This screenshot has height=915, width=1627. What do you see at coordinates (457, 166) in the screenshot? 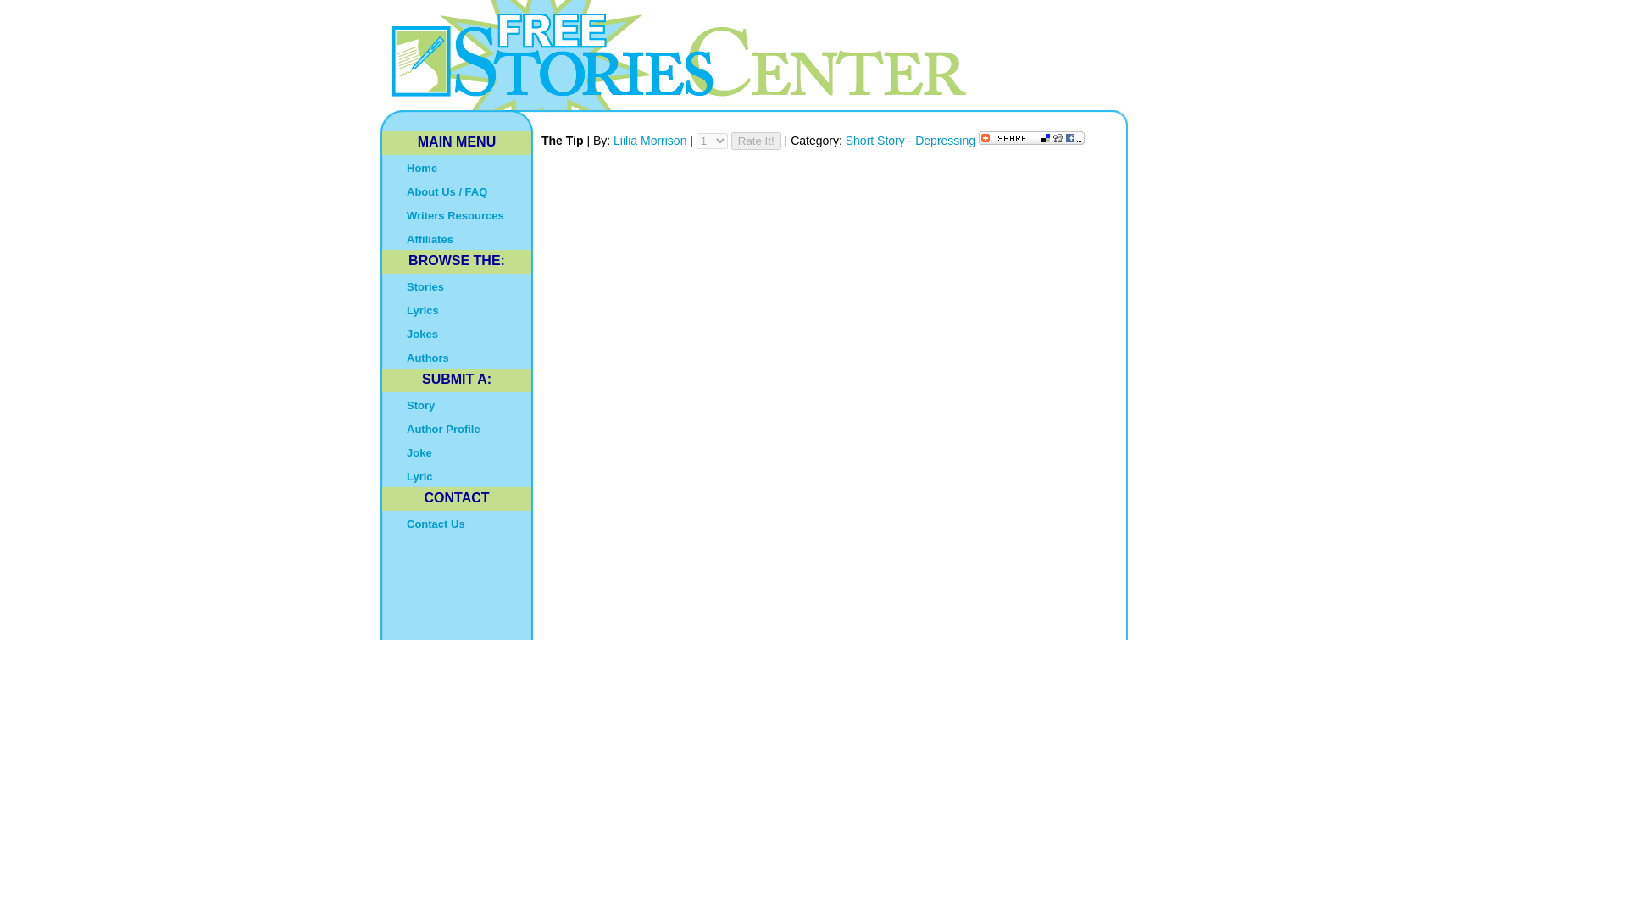
I see `Home` at bounding box center [457, 166].